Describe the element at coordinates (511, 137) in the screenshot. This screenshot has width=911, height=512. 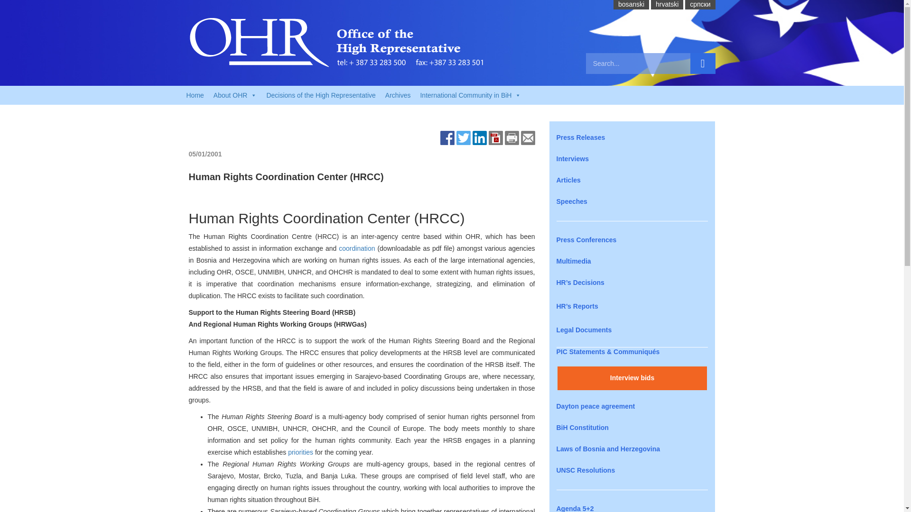
I see `Print` at that location.